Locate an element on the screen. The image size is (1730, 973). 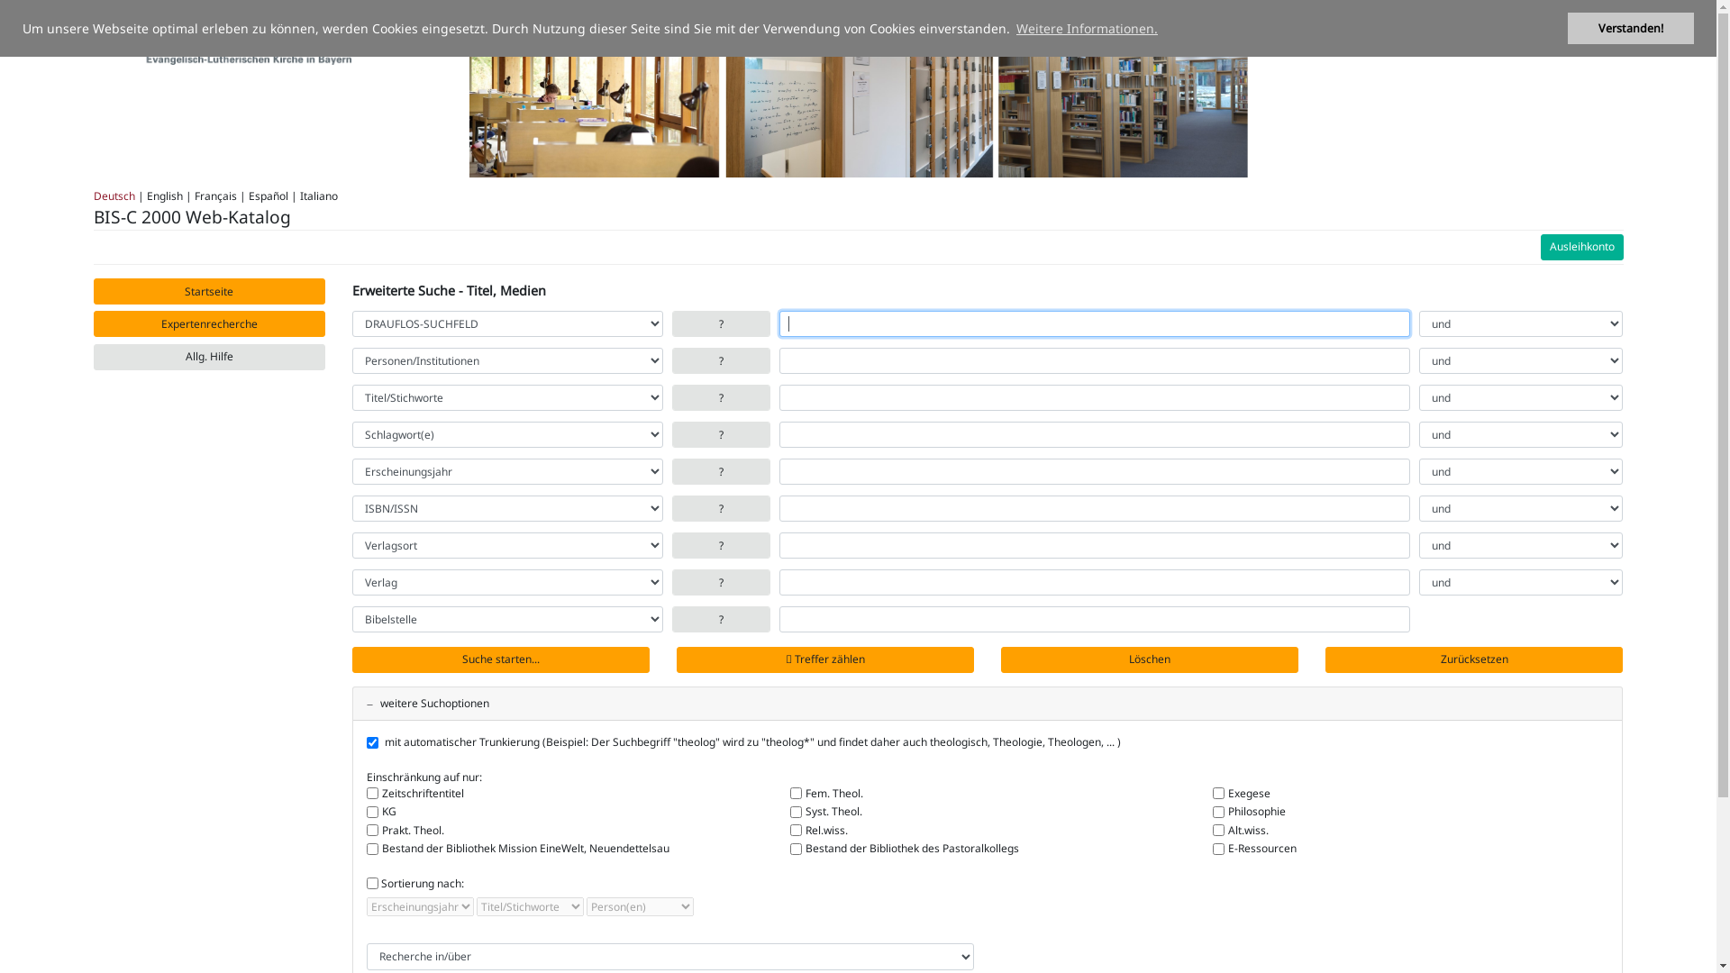
Hilfe zu diesem Suchaspekt is located at coordinates (721, 398).